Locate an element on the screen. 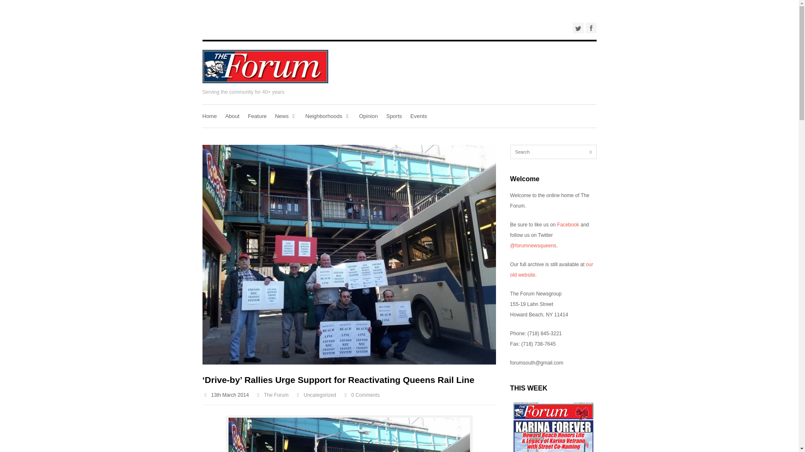  Events is located at coordinates (419, 116).